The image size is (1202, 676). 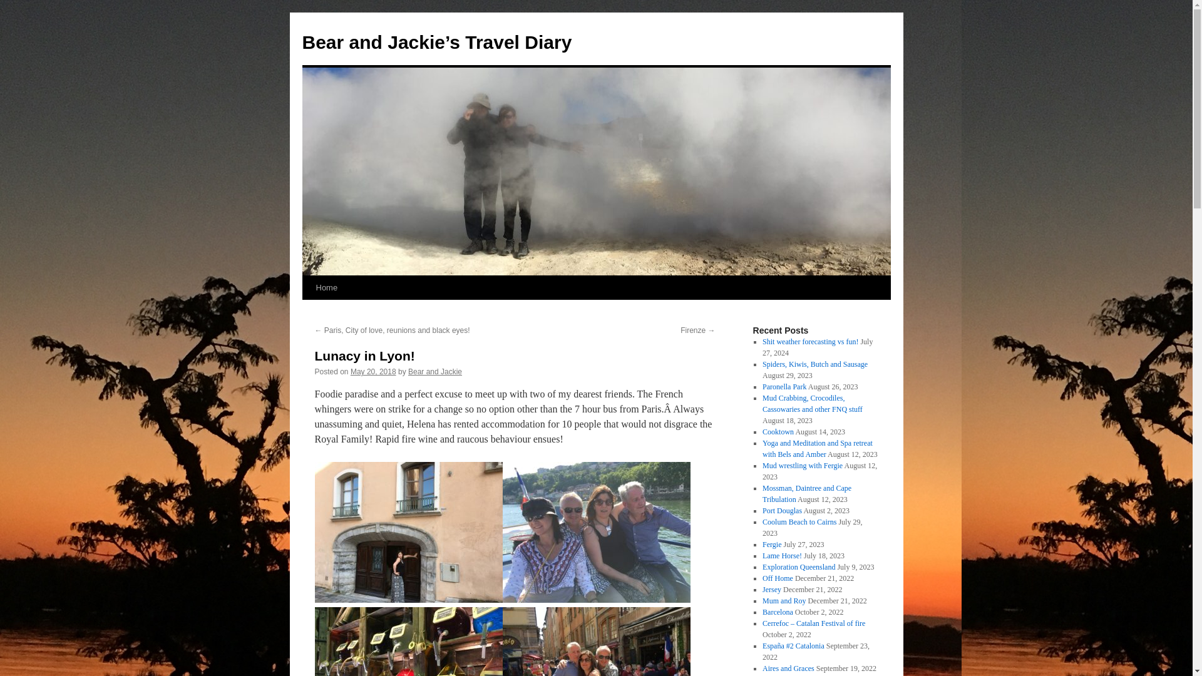 I want to click on View all posts by Bear and Jackie, so click(x=434, y=372).